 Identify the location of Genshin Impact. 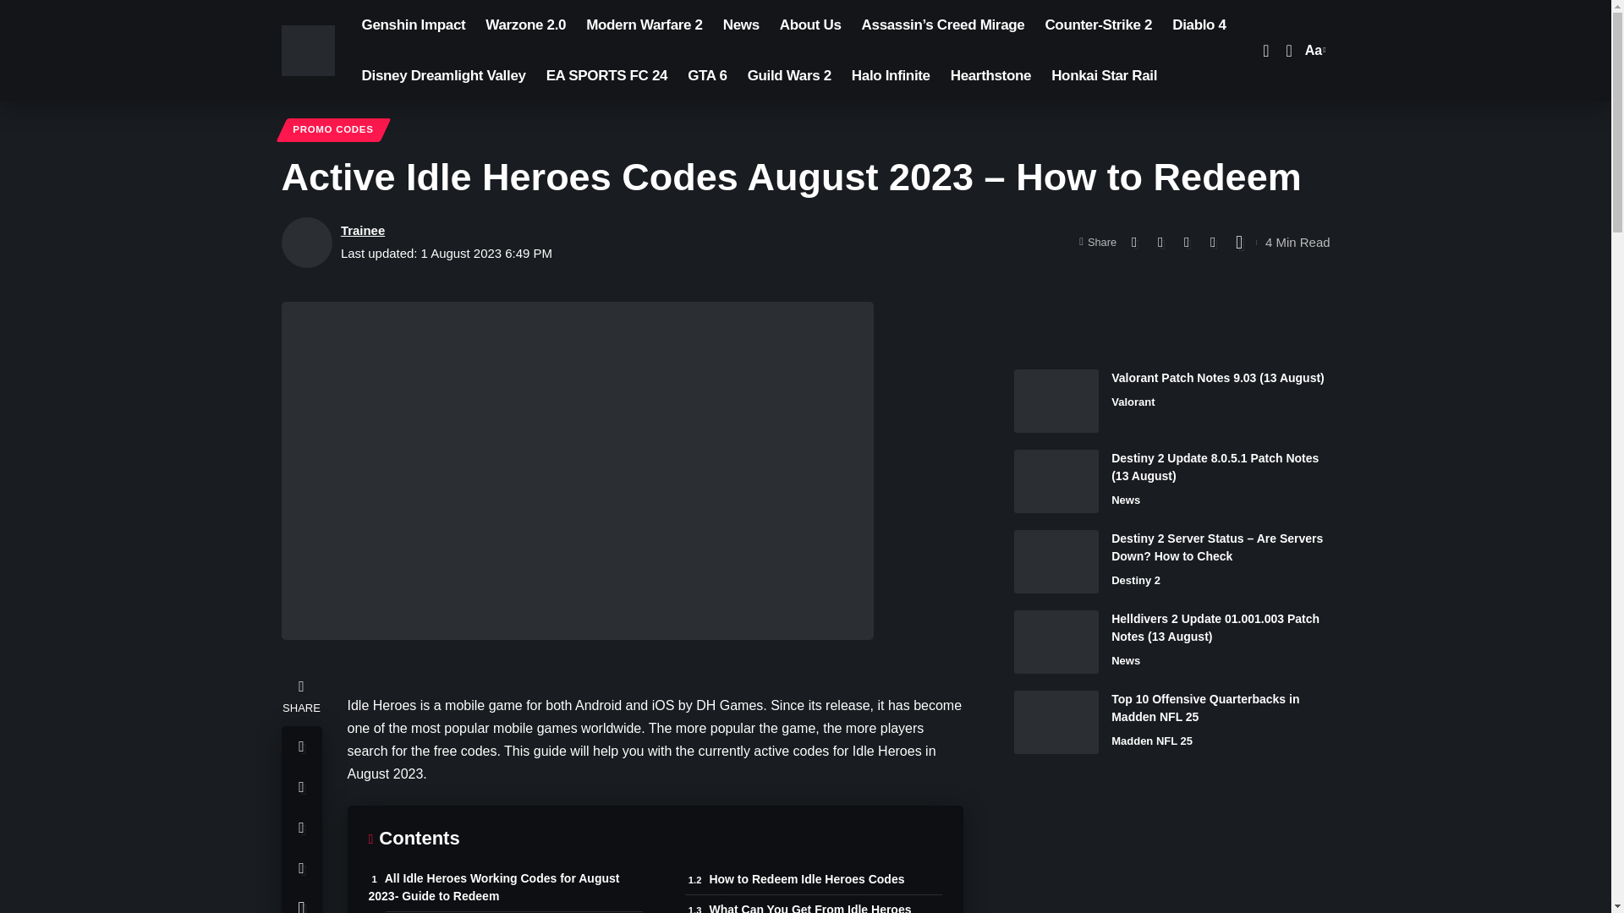
(741, 25).